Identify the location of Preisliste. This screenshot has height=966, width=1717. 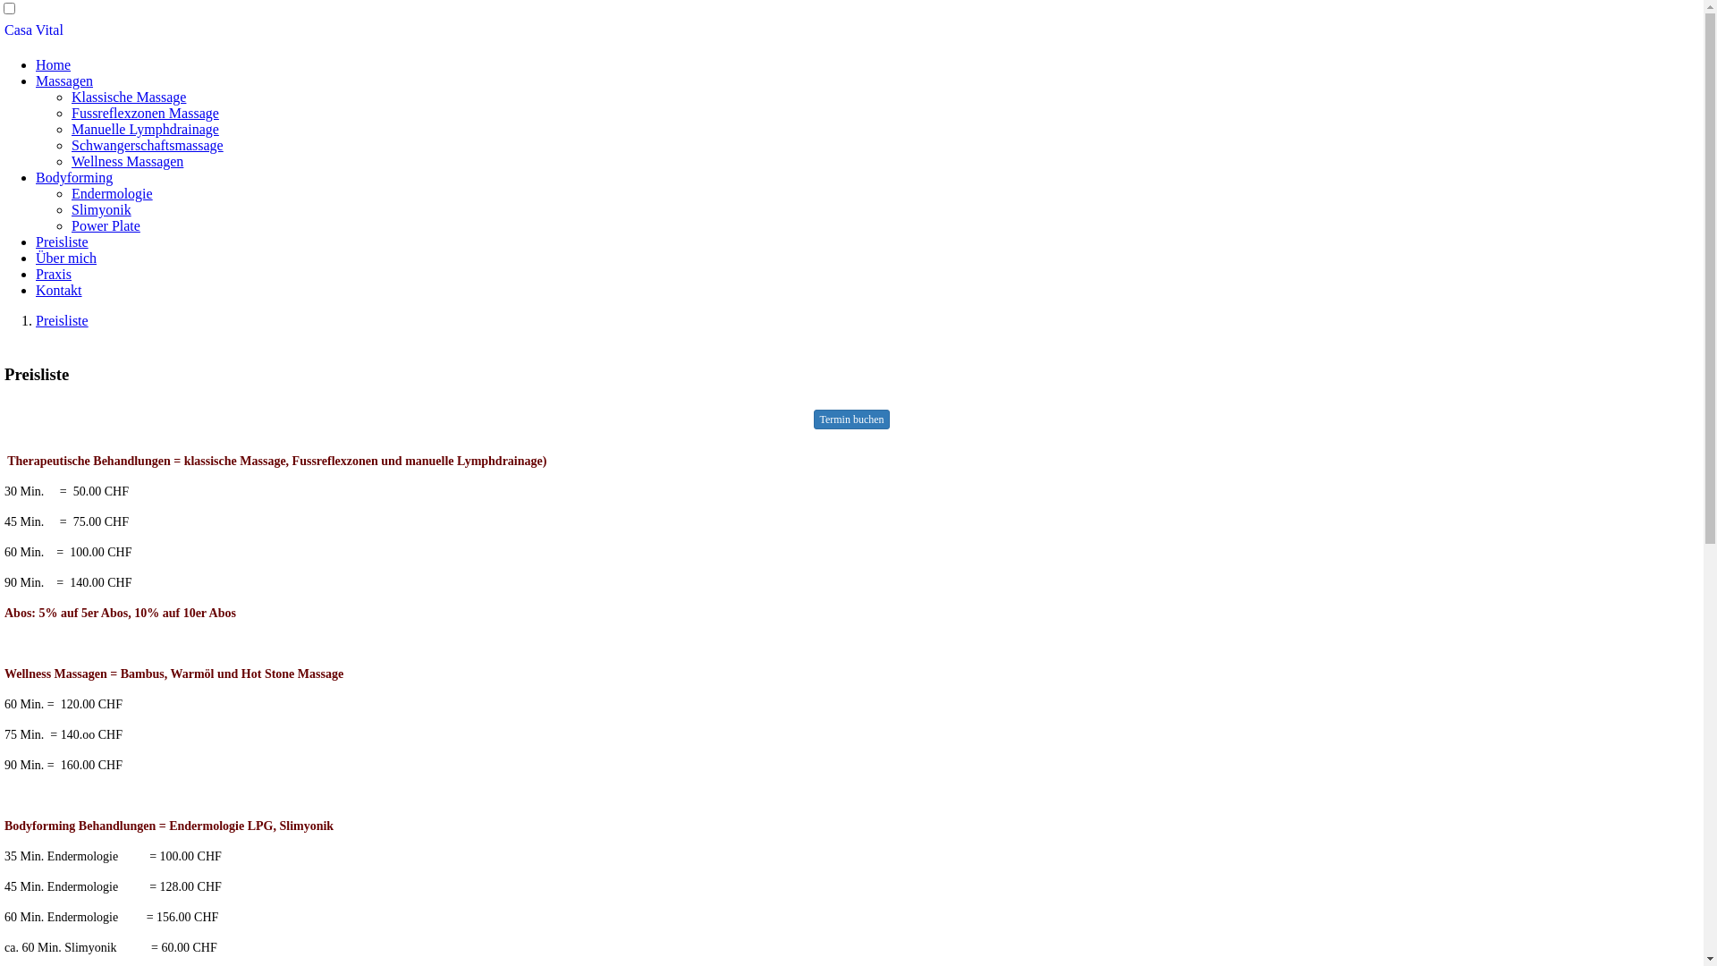
(63, 241).